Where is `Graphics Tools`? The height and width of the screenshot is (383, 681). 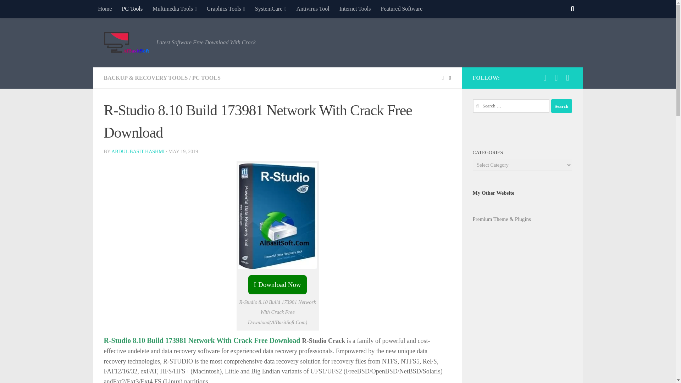
Graphics Tools is located at coordinates (226, 9).